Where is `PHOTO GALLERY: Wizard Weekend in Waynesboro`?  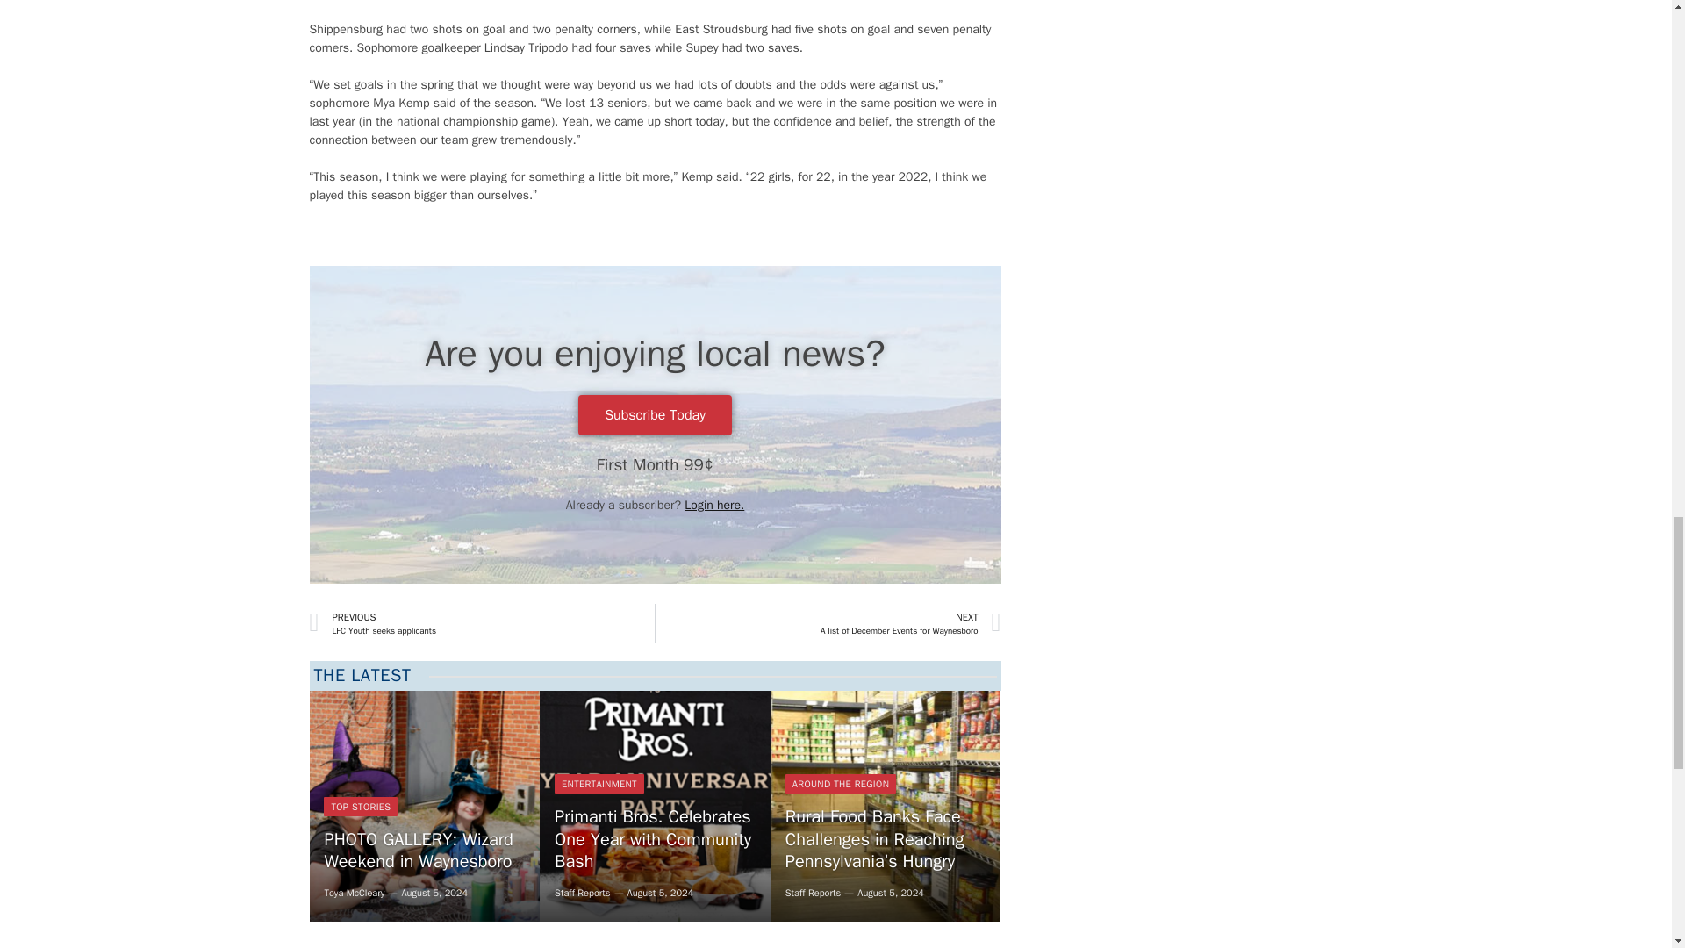
PHOTO GALLERY: Wizard Weekend in Waynesboro is located at coordinates (425, 806).